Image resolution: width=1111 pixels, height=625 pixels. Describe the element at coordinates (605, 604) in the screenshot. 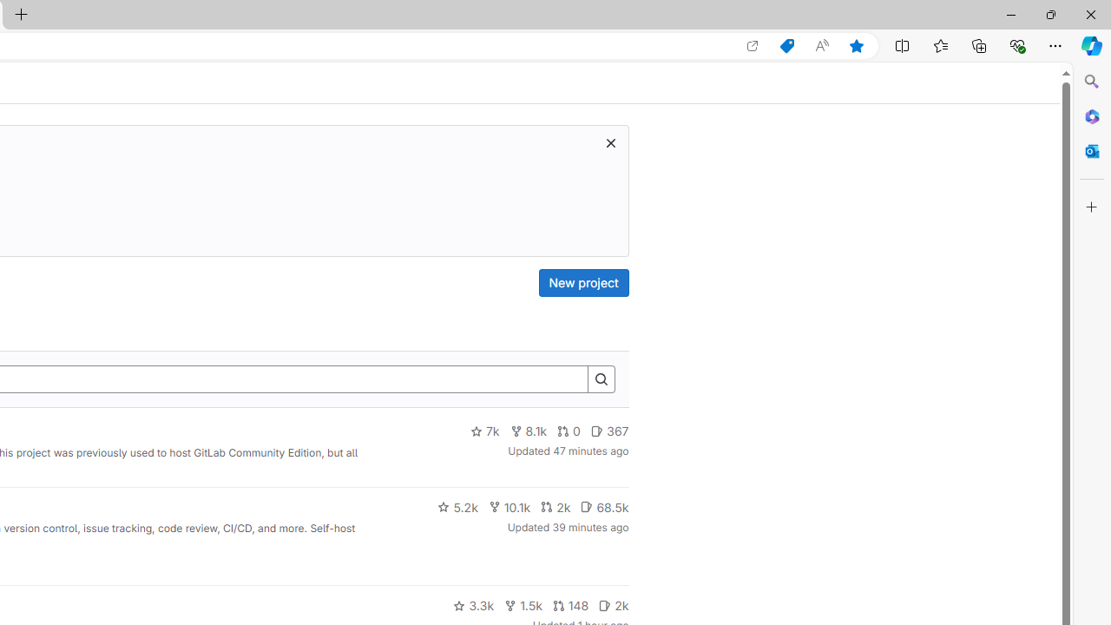

I see `Class: s14 gl-mr-2` at that location.